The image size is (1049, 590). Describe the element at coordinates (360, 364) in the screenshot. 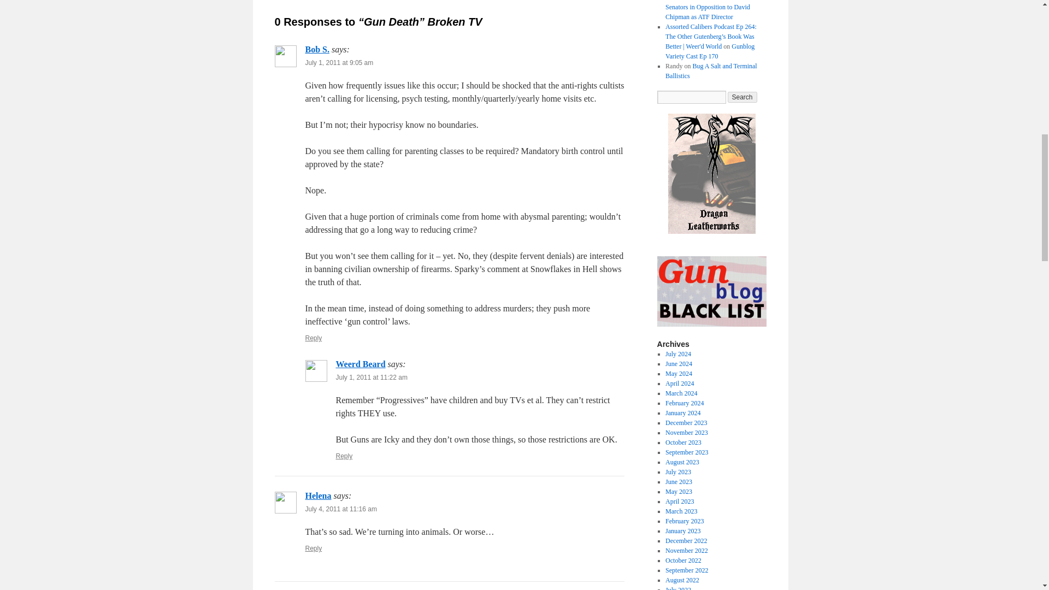

I see `Weerd Beard` at that location.